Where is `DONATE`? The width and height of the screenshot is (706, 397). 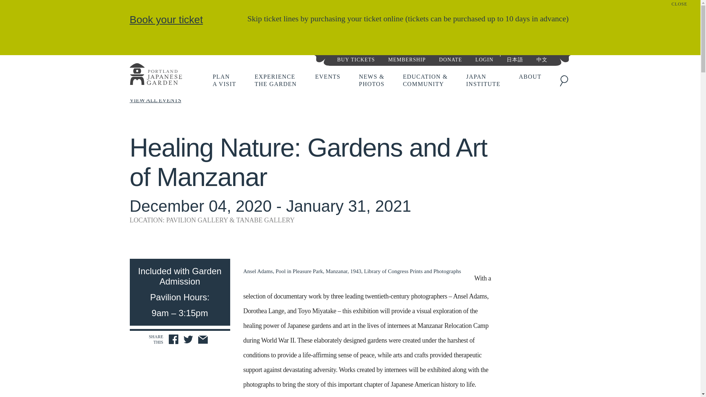 DONATE is located at coordinates (188, 340).